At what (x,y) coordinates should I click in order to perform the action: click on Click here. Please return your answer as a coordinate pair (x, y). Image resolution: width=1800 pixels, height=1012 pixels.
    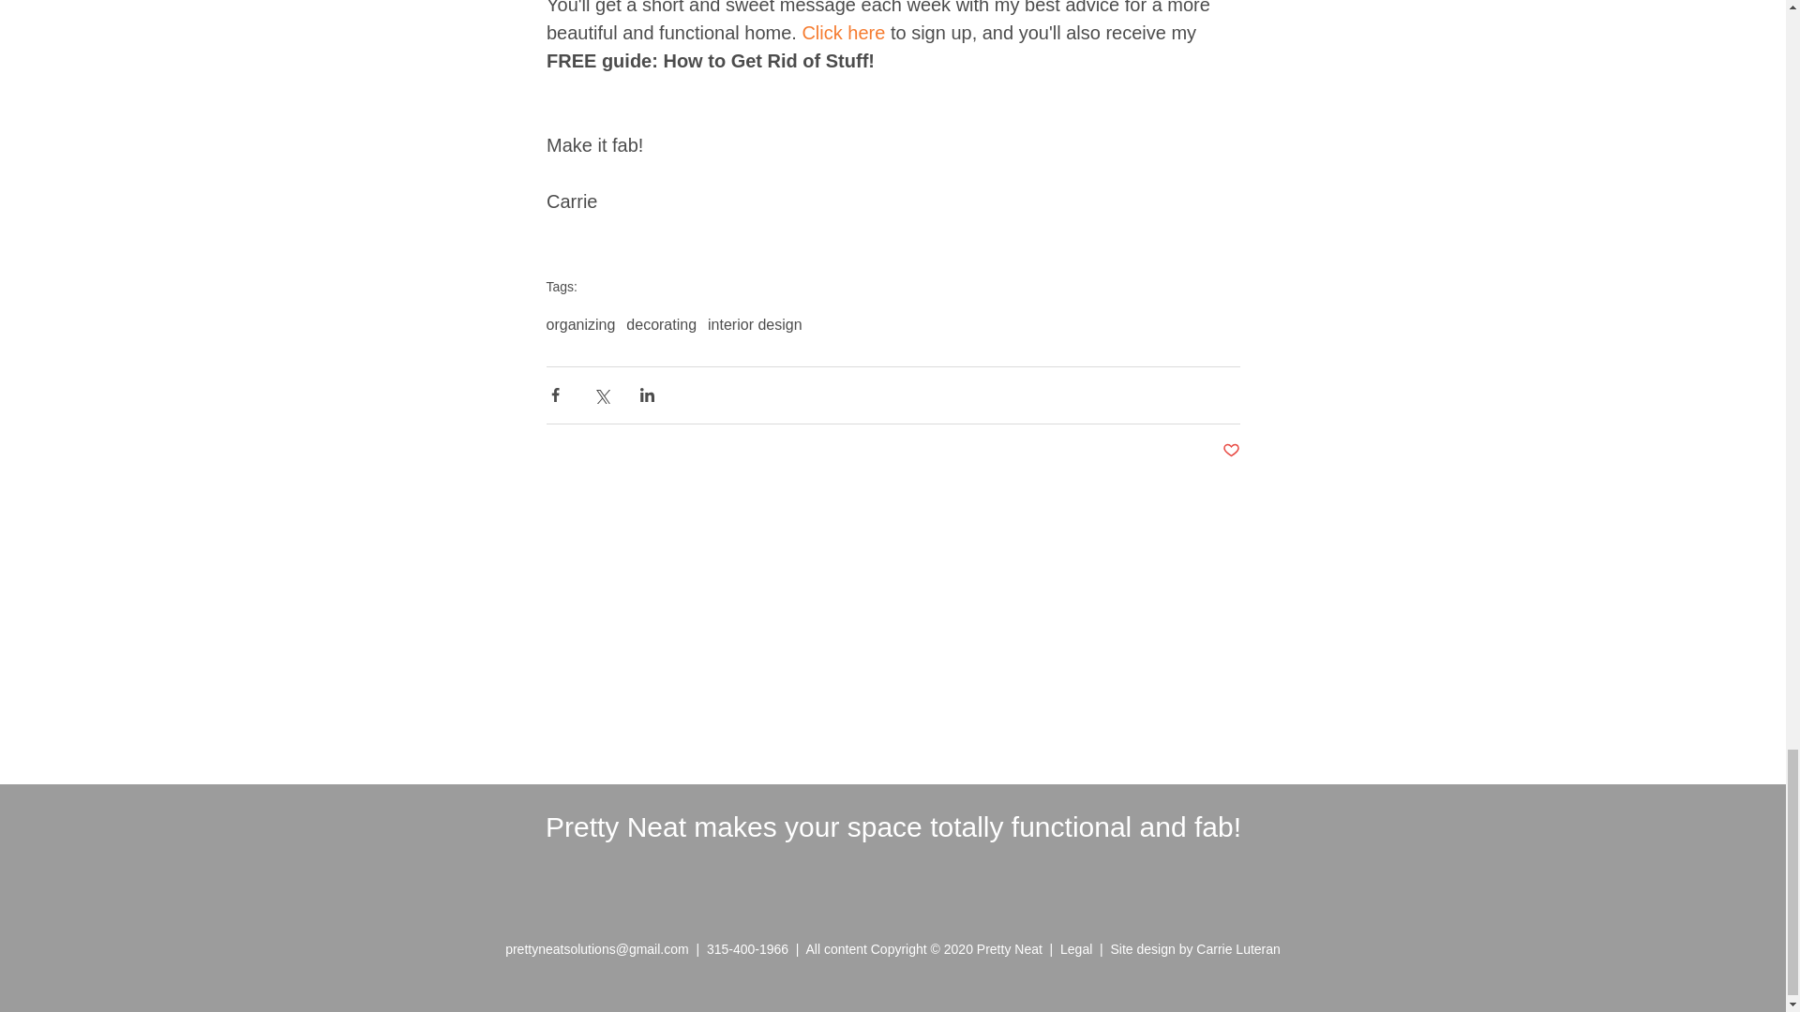
    Looking at the image, I should click on (843, 32).